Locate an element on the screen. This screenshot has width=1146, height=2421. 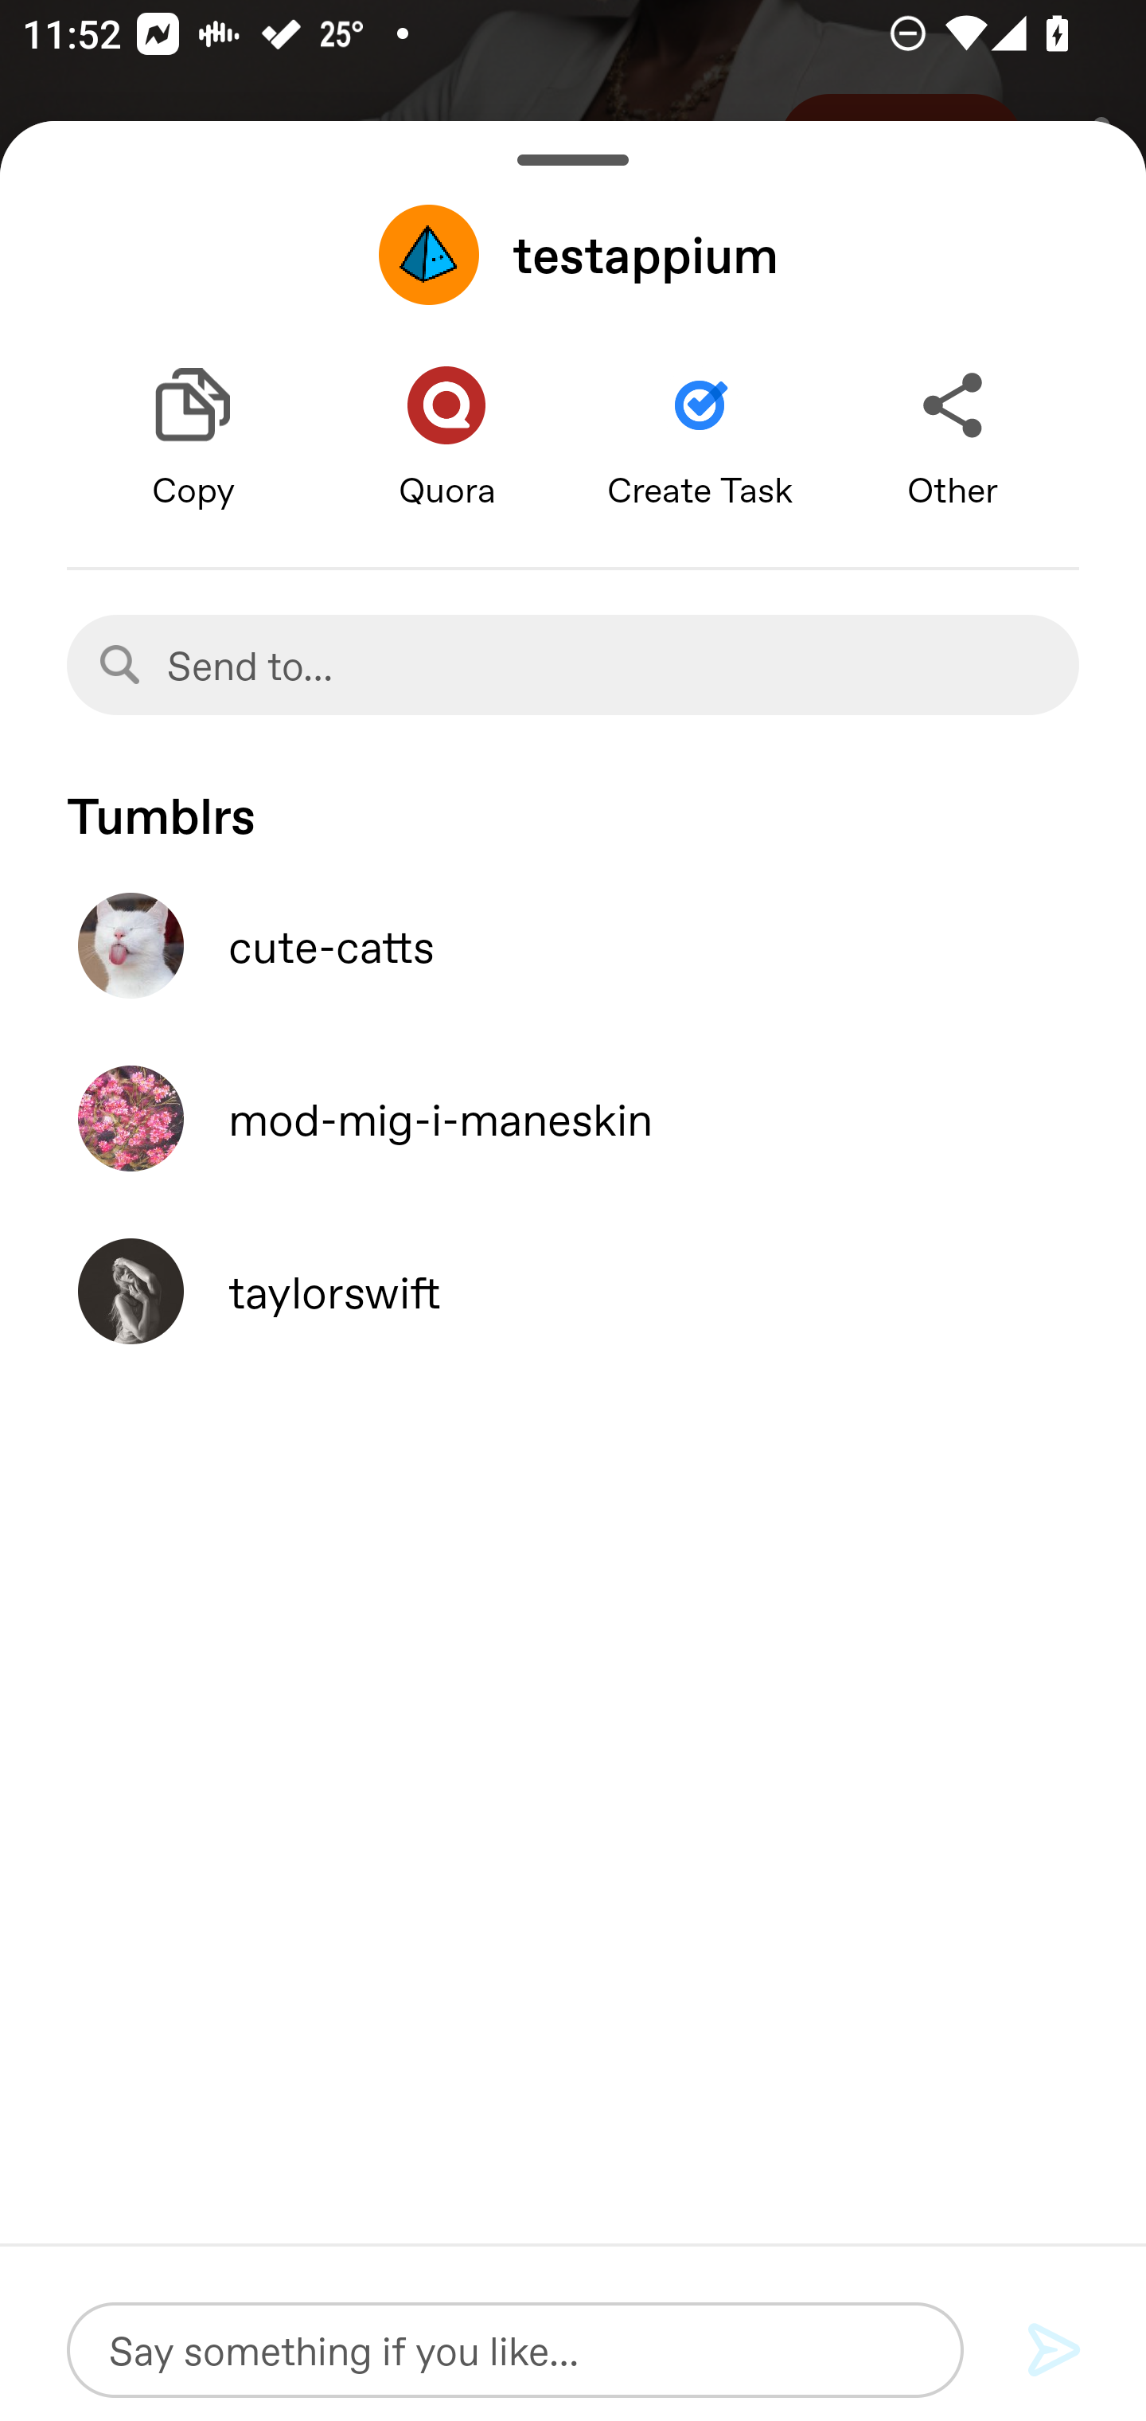
mod-mig-i-maneskin is located at coordinates (573, 1118).